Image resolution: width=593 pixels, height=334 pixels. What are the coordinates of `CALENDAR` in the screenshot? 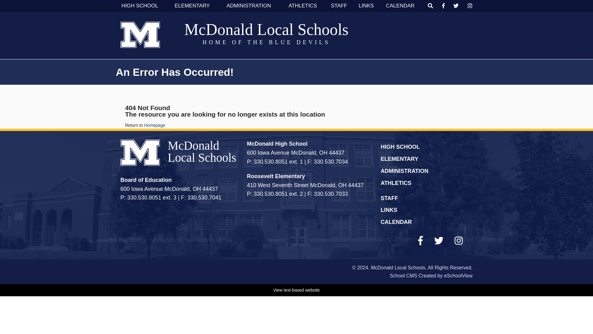 It's located at (400, 6).